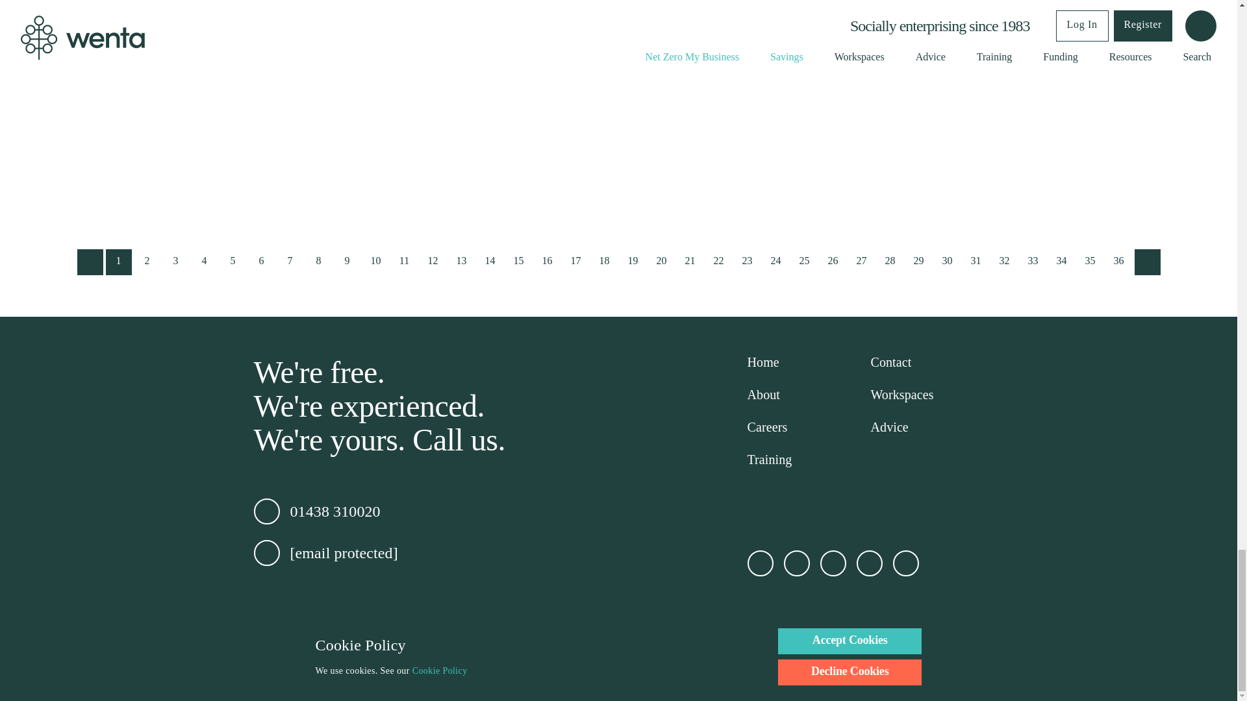  I want to click on 17, so click(575, 262).